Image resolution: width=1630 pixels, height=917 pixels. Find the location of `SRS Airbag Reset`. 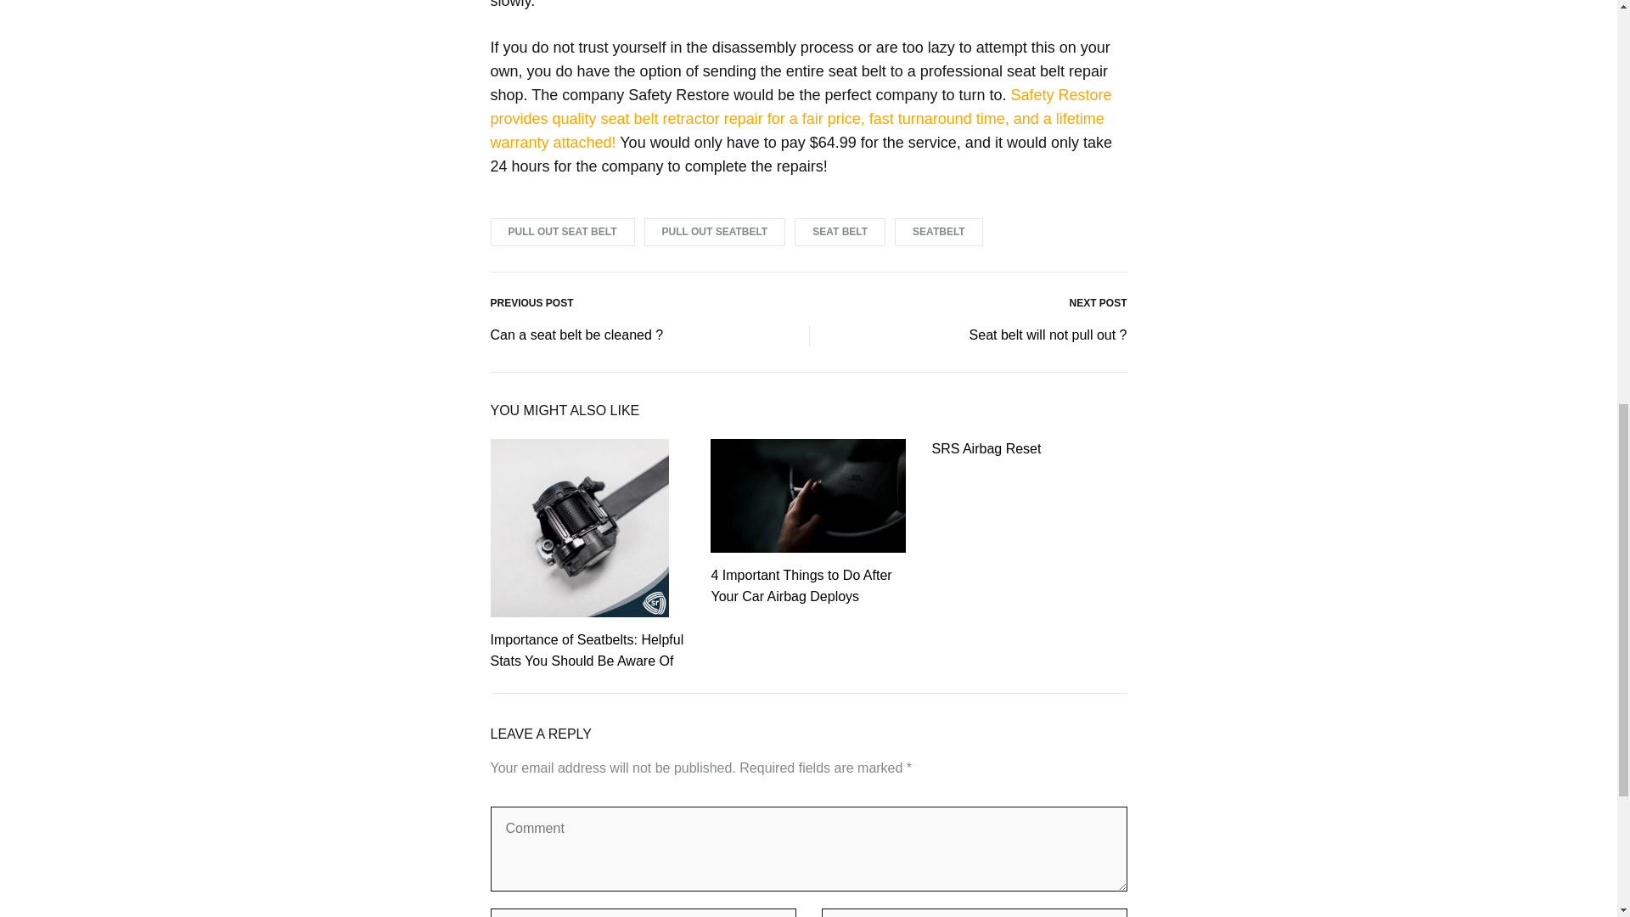

SRS Airbag Reset is located at coordinates (986, 448).